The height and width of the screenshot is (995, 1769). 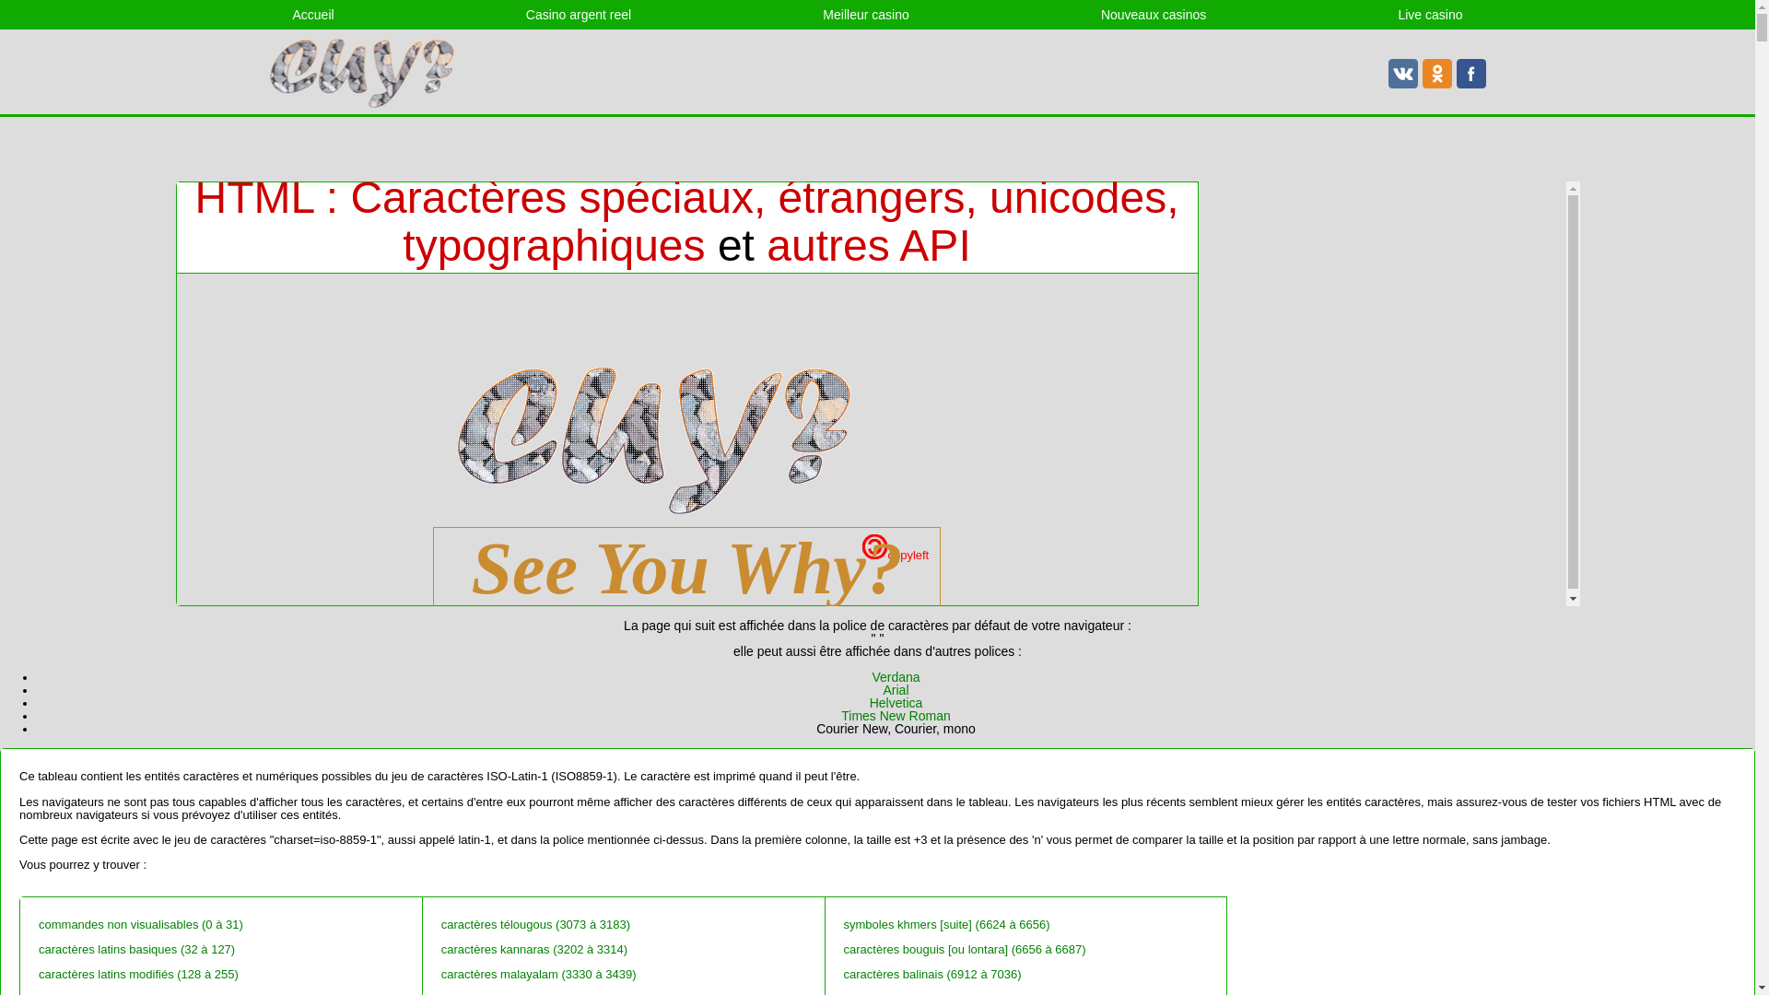 I want to click on Meilleur casino, so click(x=866, y=15).